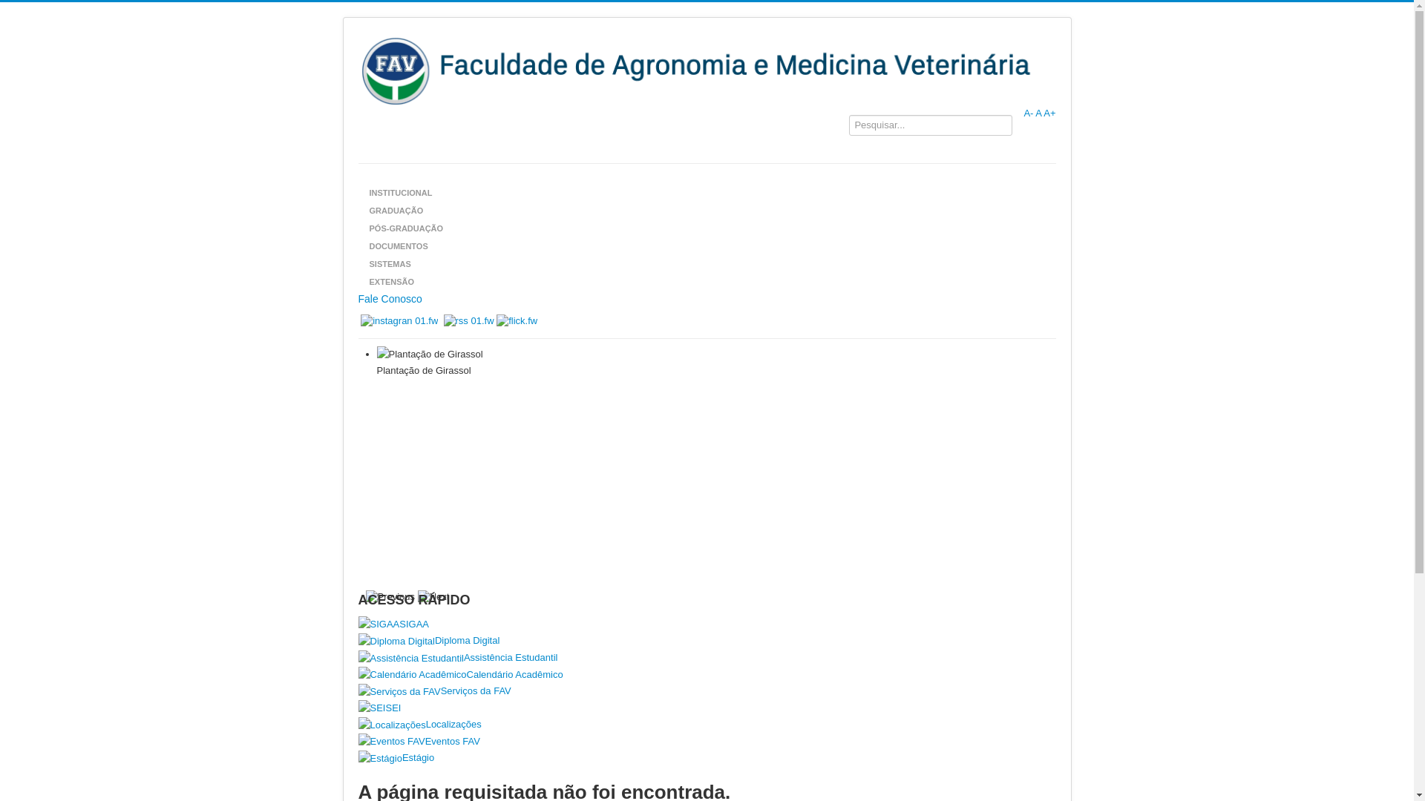 This screenshot has width=1425, height=801. What do you see at coordinates (707, 624) in the screenshot?
I see `SIGAA` at bounding box center [707, 624].